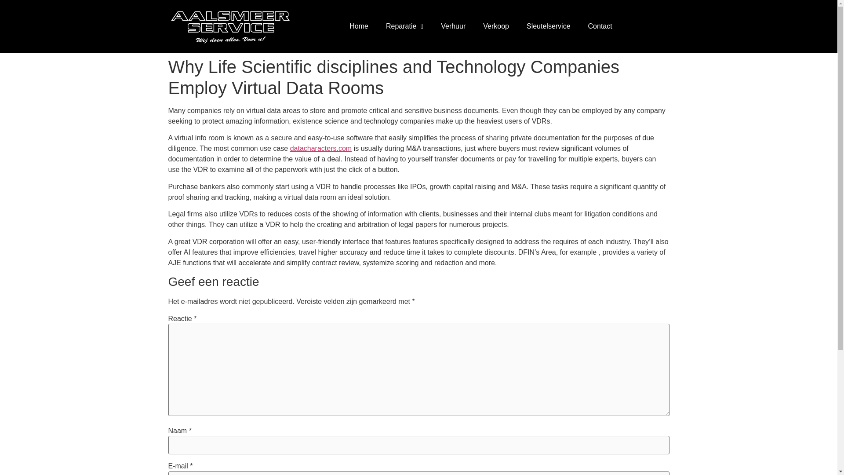 Image resolution: width=844 pixels, height=475 pixels. I want to click on Sleutelservice, so click(549, 26).